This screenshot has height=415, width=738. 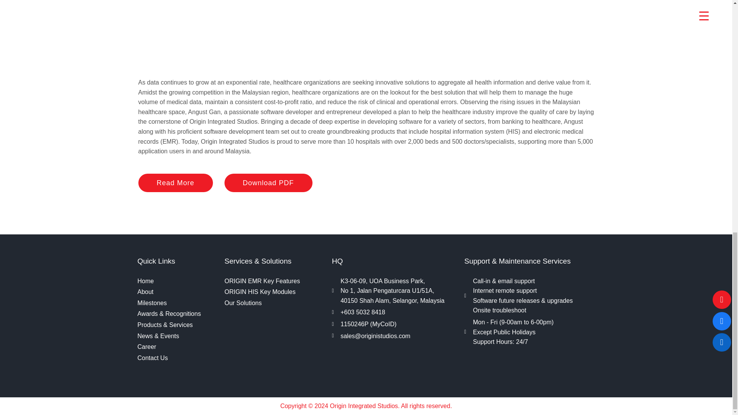 What do you see at coordinates (177, 347) in the screenshot?
I see `Career` at bounding box center [177, 347].